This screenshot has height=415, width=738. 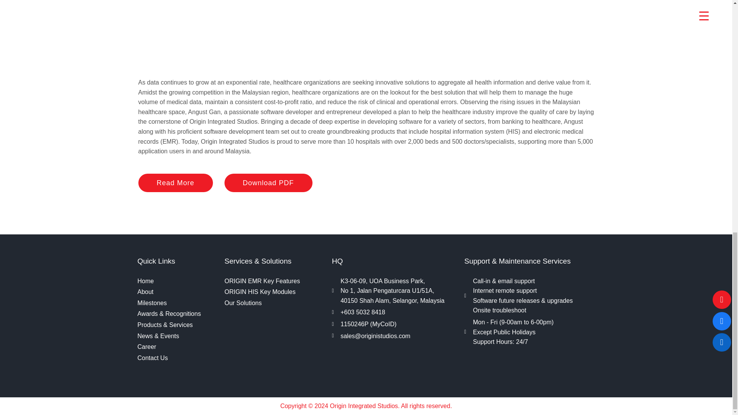 What do you see at coordinates (177, 347) in the screenshot?
I see `Career` at bounding box center [177, 347].